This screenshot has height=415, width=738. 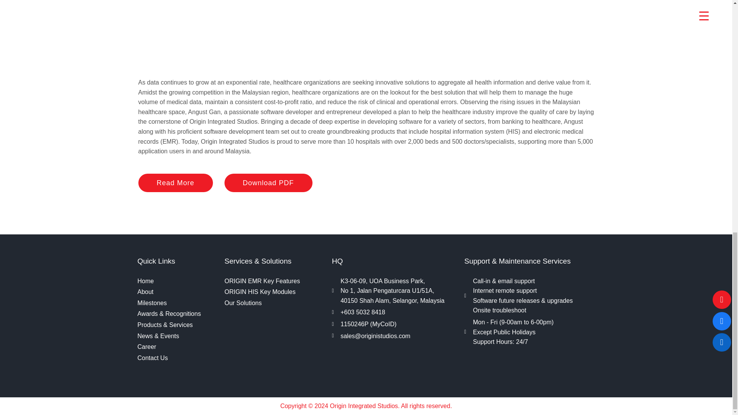 What do you see at coordinates (177, 347) in the screenshot?
I see `Career` at bounding box center [177, 347].